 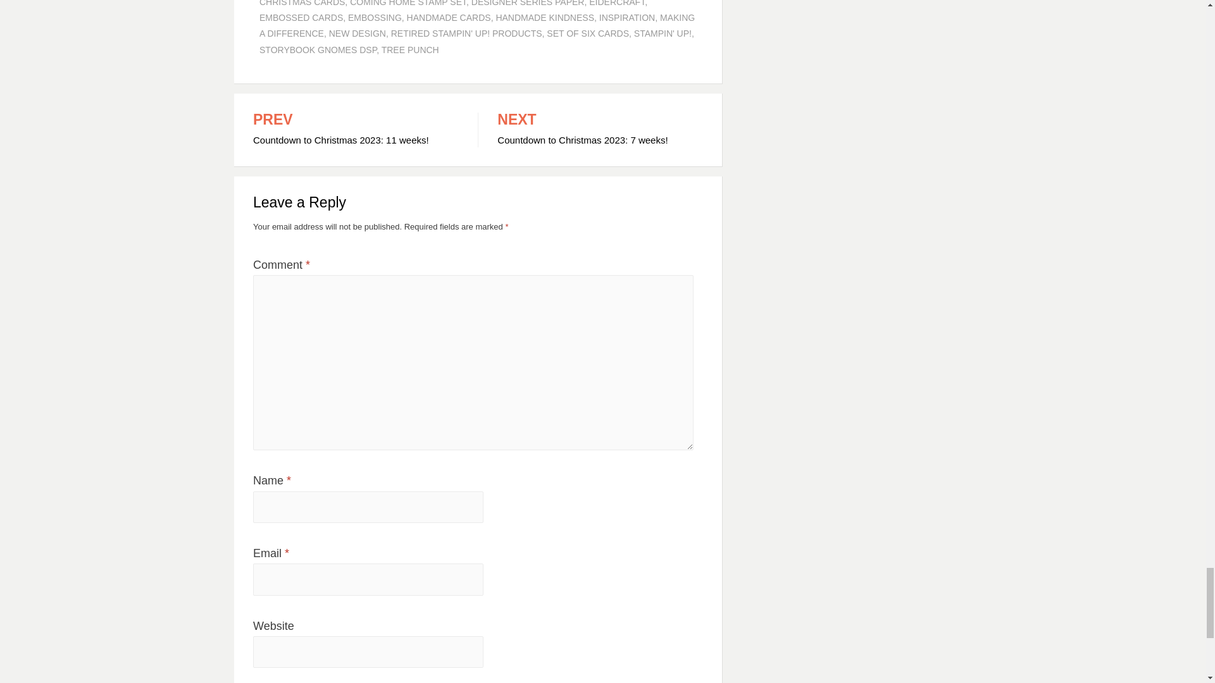 I want to click on SET OF SIX CARDS, so click(x=588, y=33).